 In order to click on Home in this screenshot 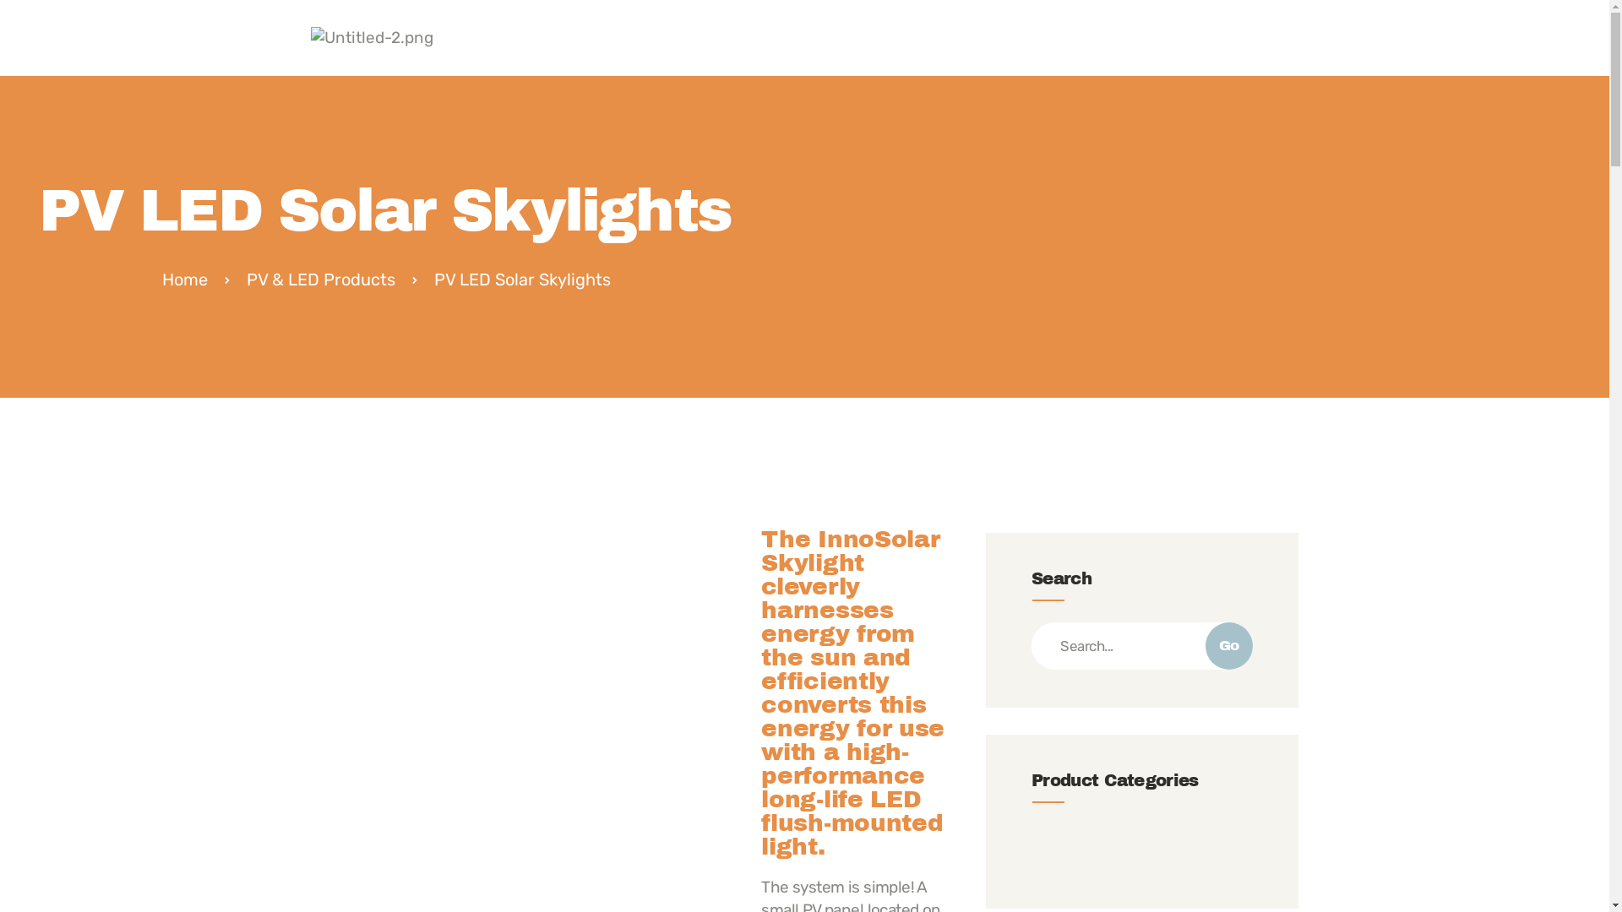, I will do `click(184, 280)`.